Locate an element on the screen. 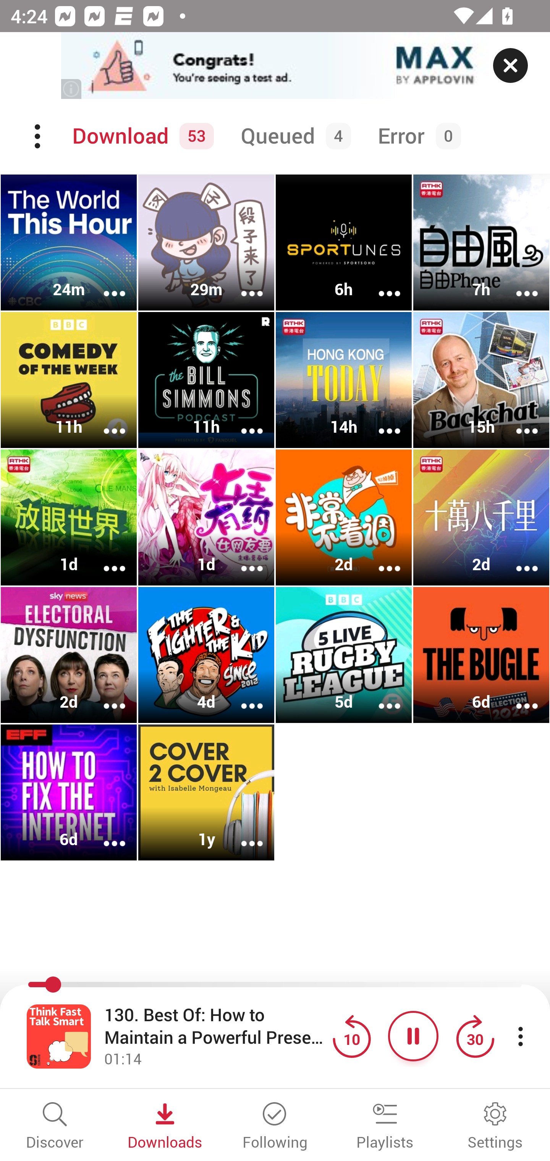 The width and height of the screenshot is (550, 1161). Menu is located at coordinates (39, 136).